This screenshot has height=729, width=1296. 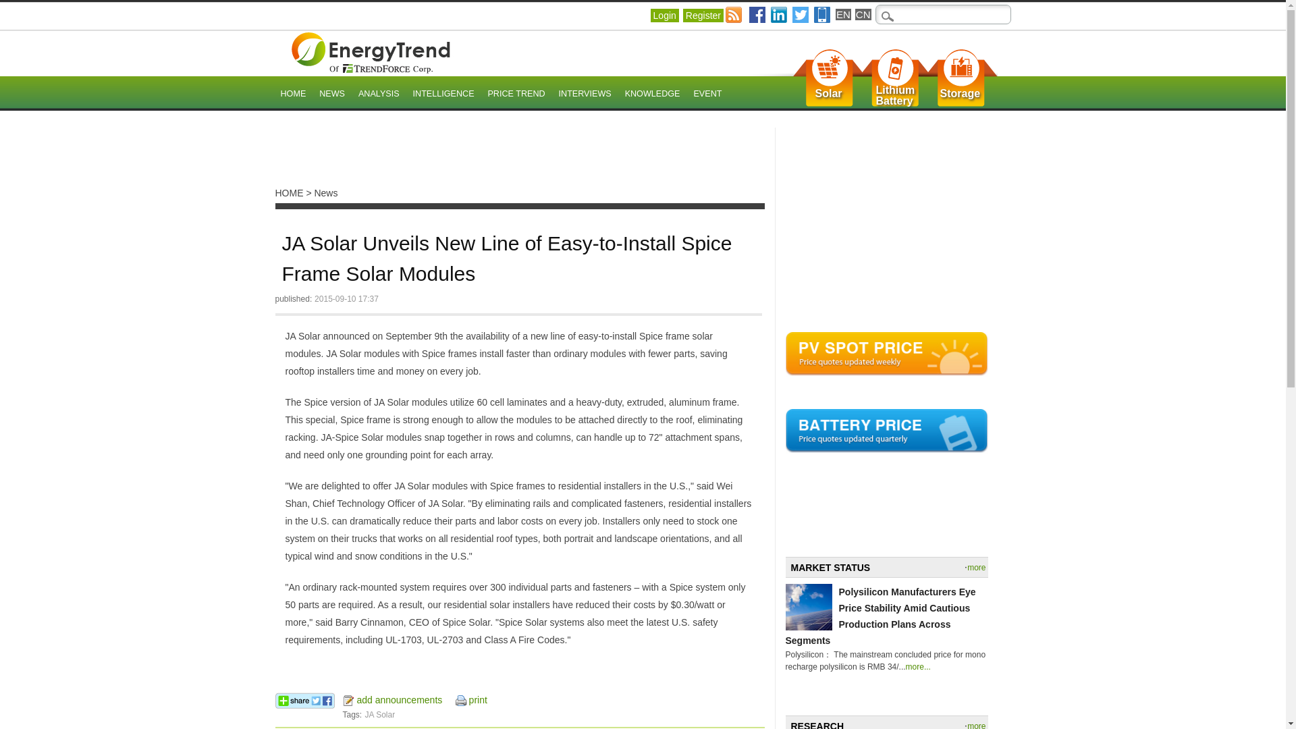 I want to click on Login, so click(x=664, y=15).